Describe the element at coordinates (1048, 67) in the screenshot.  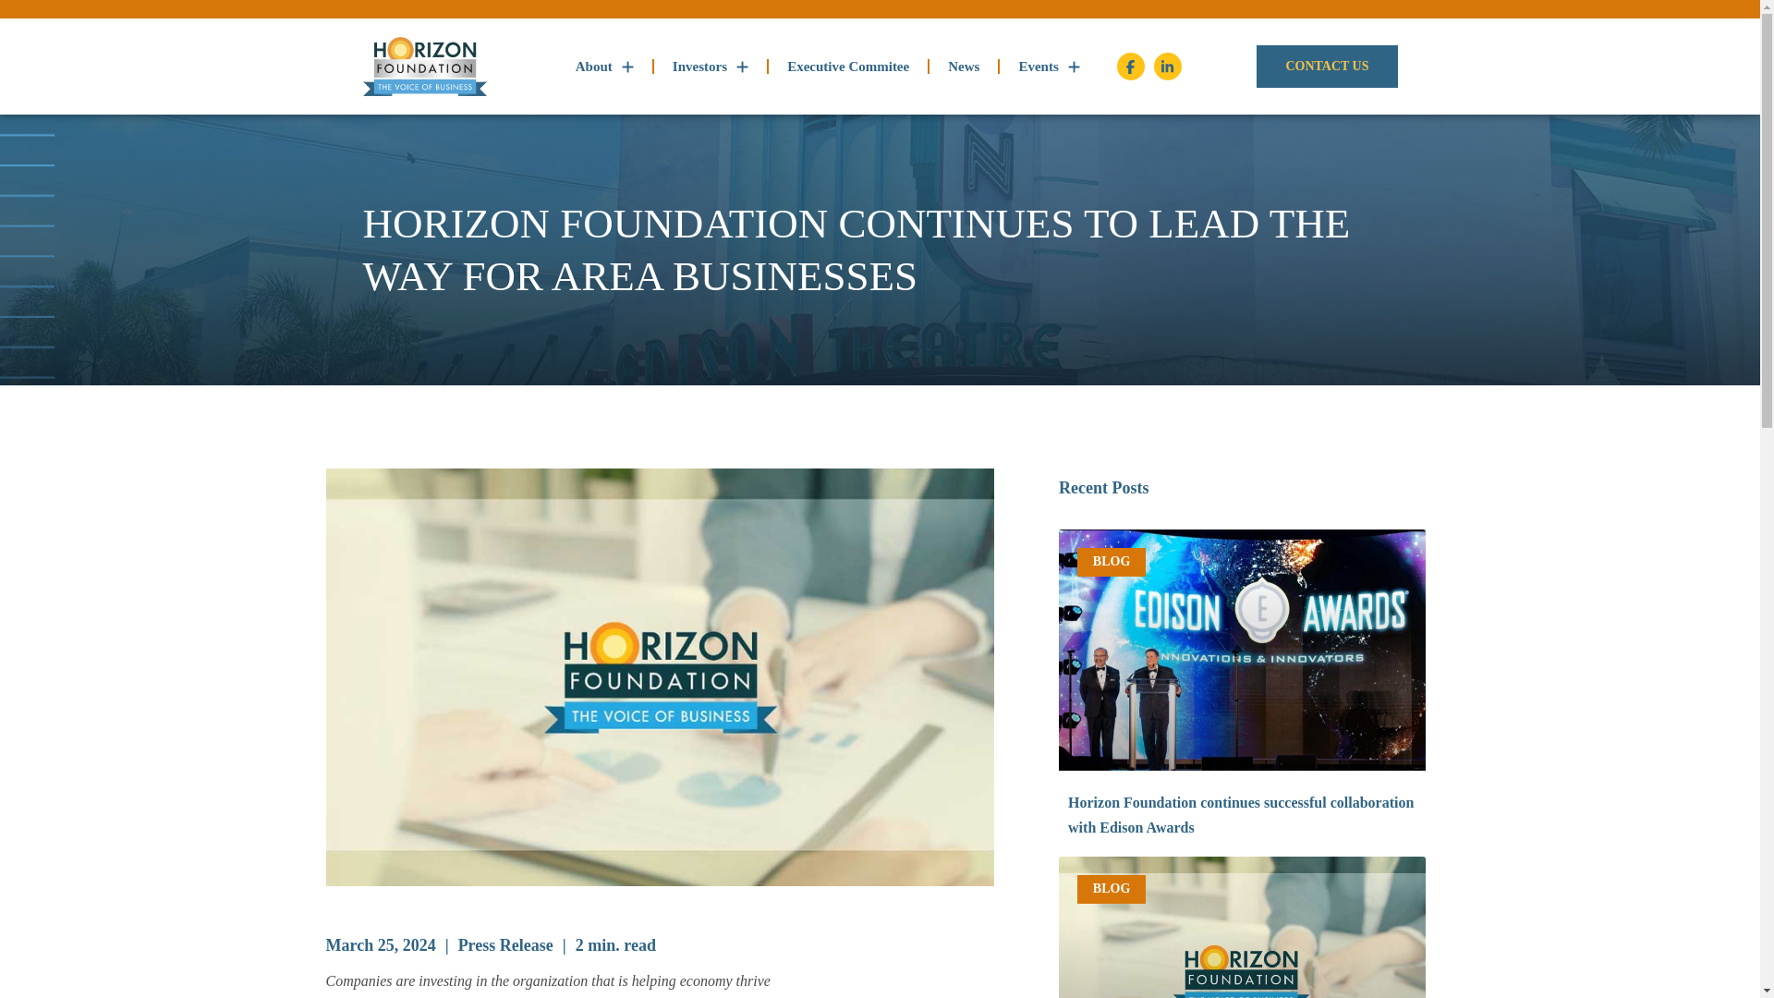
I see `Events` at that location.